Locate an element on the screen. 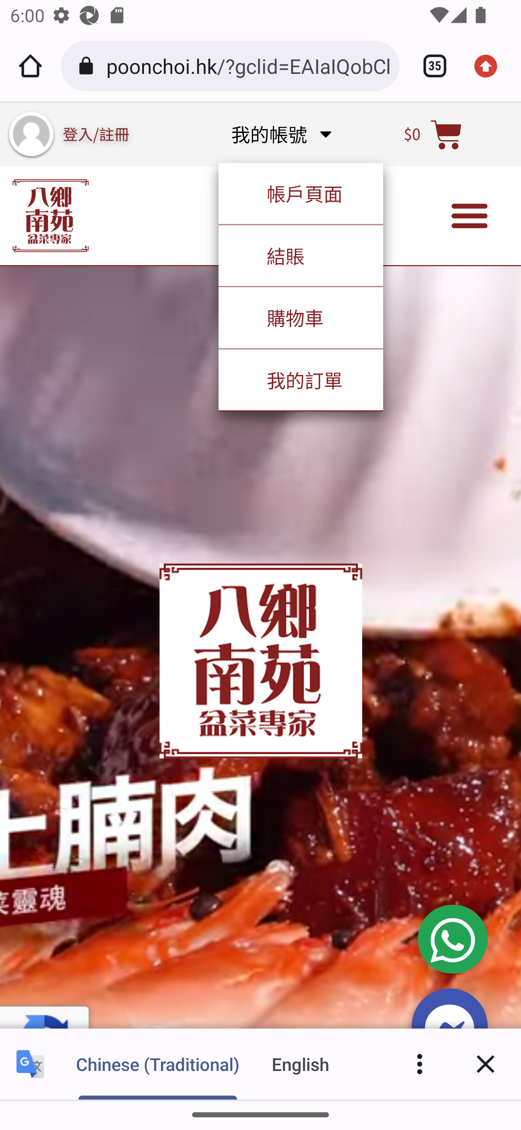 The image size is (521, 1130). 購物車 is located at coordinates (300, 317).